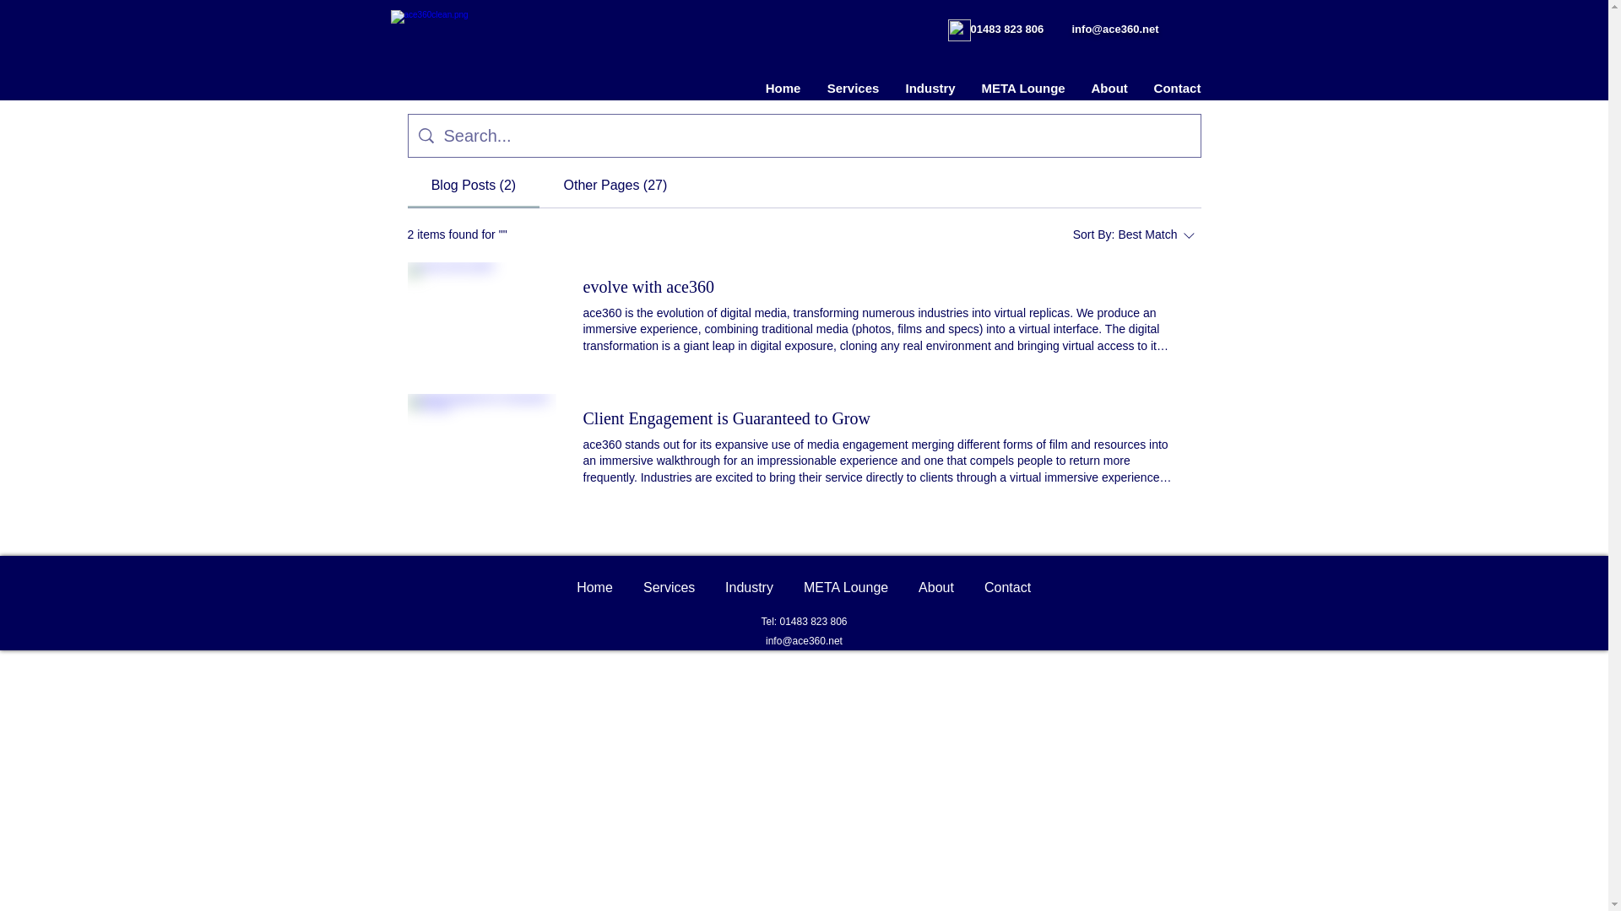  Describe the element at coordinates (1022, 88) in the screenshot. I see `META Lounge` at that location.